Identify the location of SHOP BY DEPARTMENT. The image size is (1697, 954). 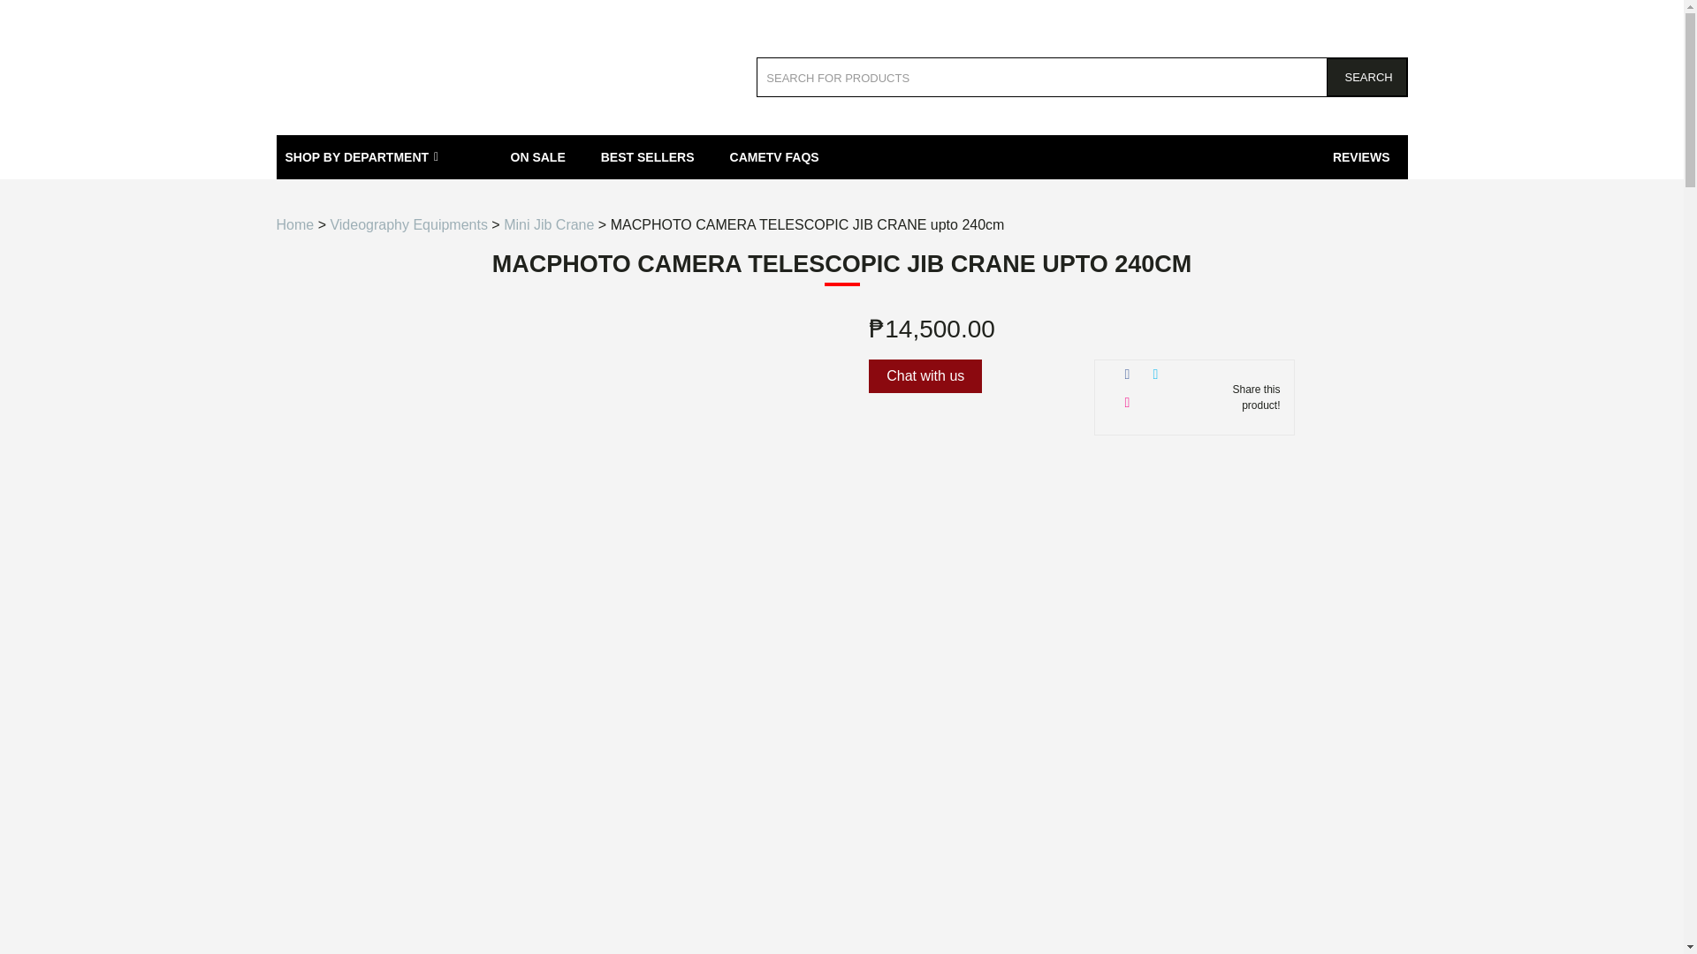
(384, 157).